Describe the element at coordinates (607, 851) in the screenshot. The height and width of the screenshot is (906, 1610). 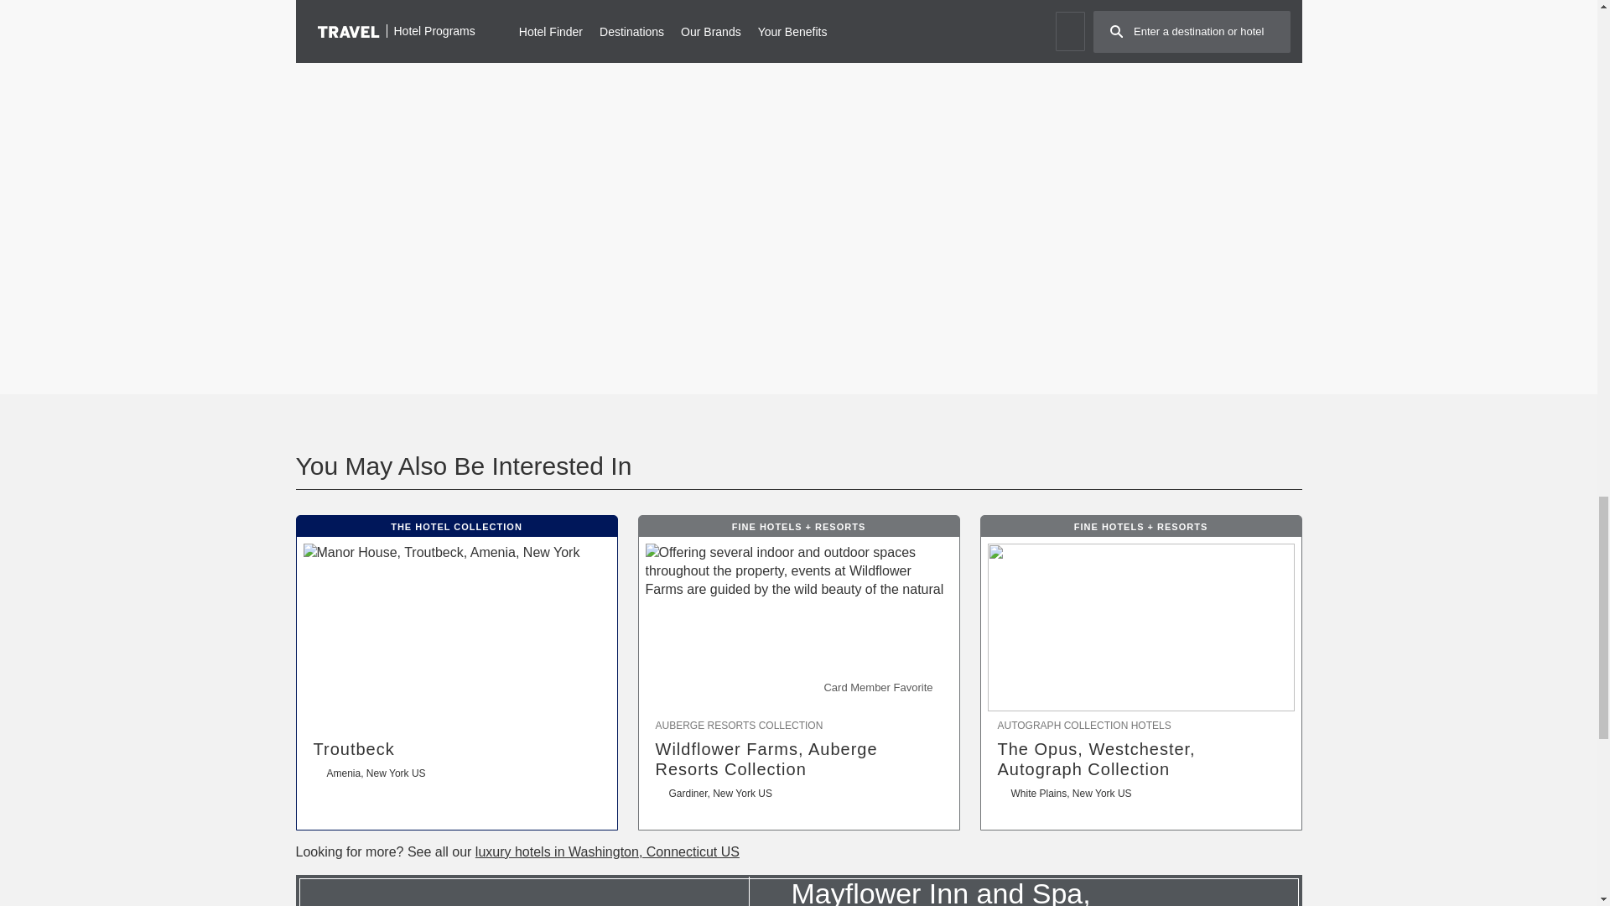
I see `luxury hotels in Washington, Connecticut US` at that location.